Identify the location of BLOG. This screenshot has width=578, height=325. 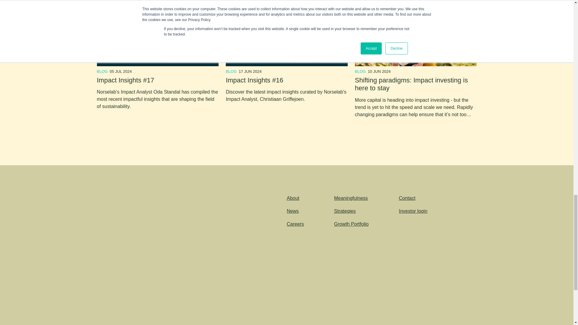
(102, 72).